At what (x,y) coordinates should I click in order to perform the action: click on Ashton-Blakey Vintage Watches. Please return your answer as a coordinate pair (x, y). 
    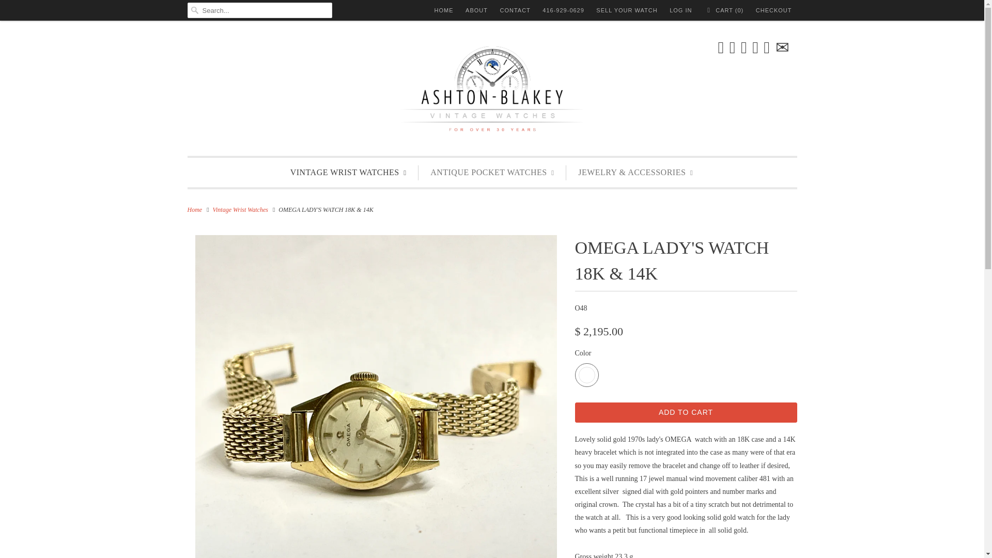
    Looking at the image, I should click on (194, 209).